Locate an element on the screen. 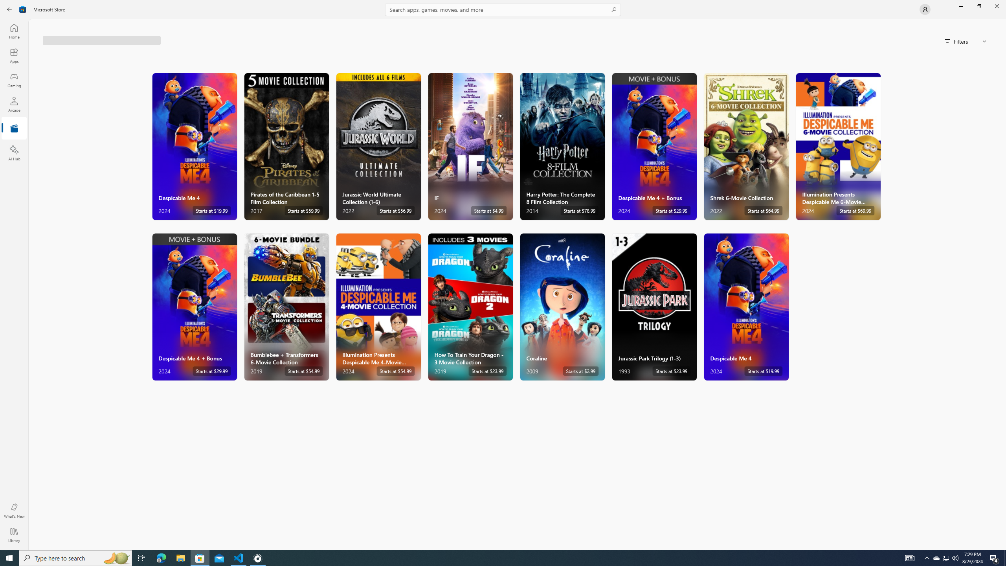 The width and height of the screenshot is (1006, 566). Entertainment is located at coordinates (14, 129).